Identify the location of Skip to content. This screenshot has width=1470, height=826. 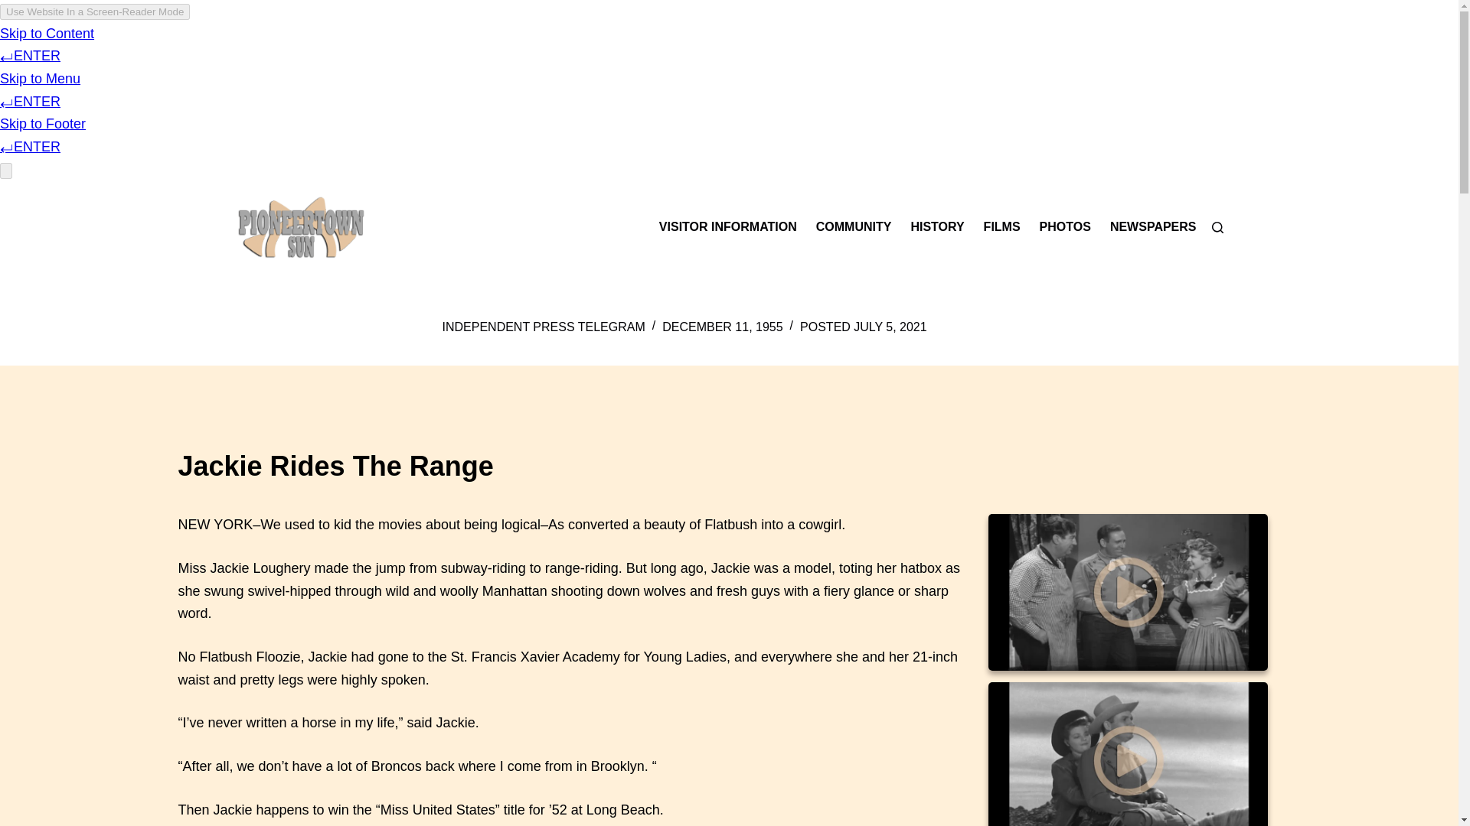
(15, 8).